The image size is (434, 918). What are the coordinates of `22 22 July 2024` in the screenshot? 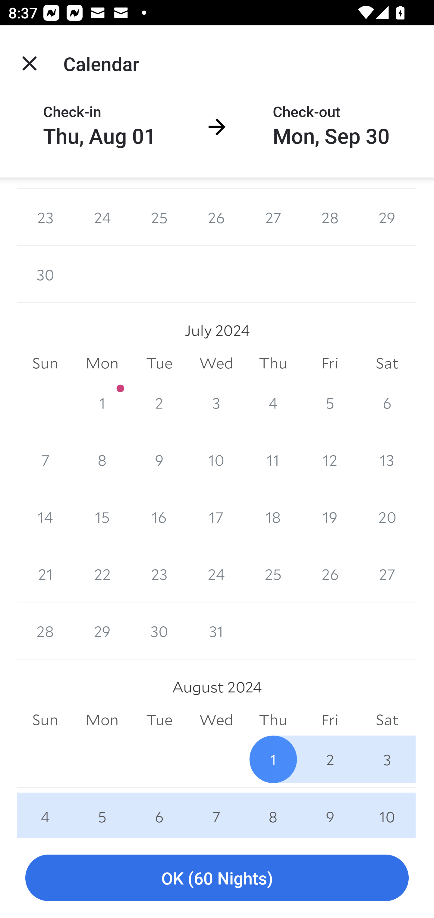 It's located at (102, 574).